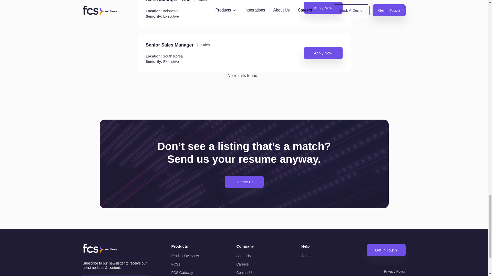  I want to click on Product Overview, so click(192, 256).